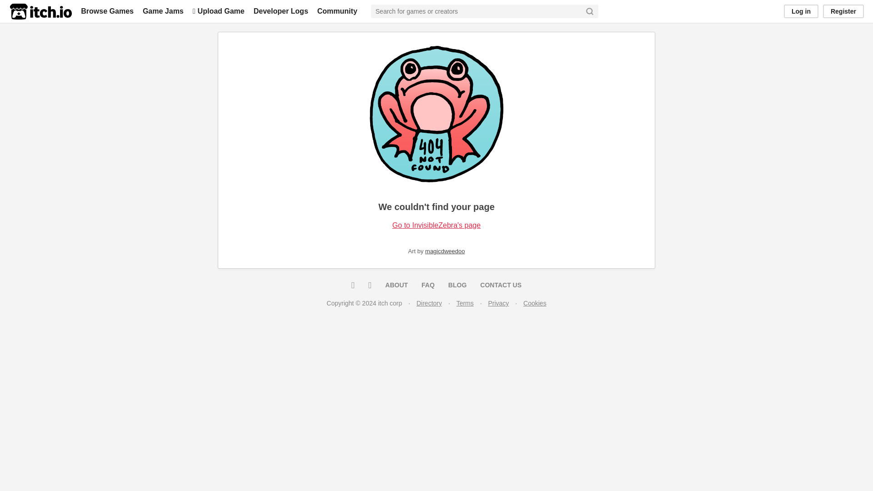 The image size is (873, 491). Describe the element at coordinates (843, 11) in the screenshot. I see `Register` at that location.